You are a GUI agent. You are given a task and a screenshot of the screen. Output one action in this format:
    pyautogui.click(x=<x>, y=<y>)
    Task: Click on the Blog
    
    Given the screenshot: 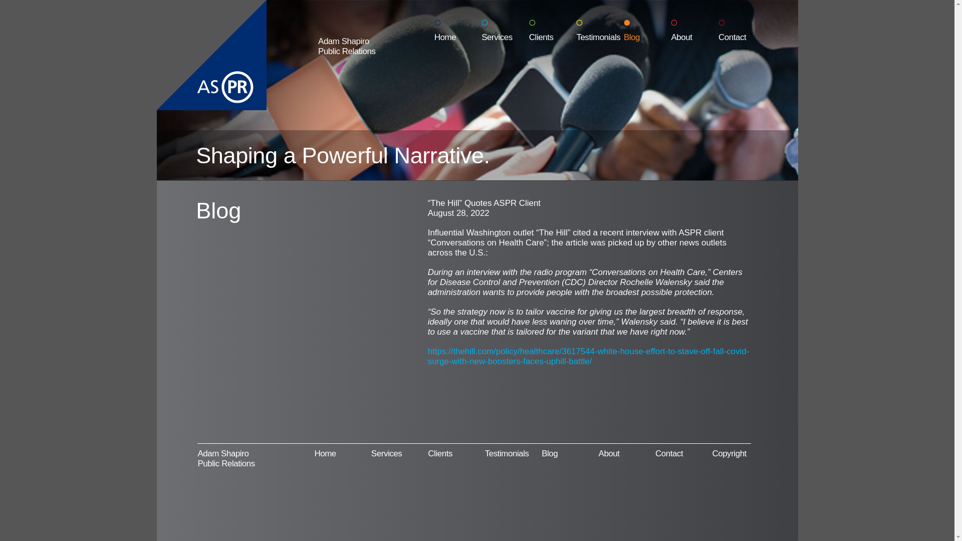 What is the action you would take?
    pyautogui.click(x=550, y=454)
    